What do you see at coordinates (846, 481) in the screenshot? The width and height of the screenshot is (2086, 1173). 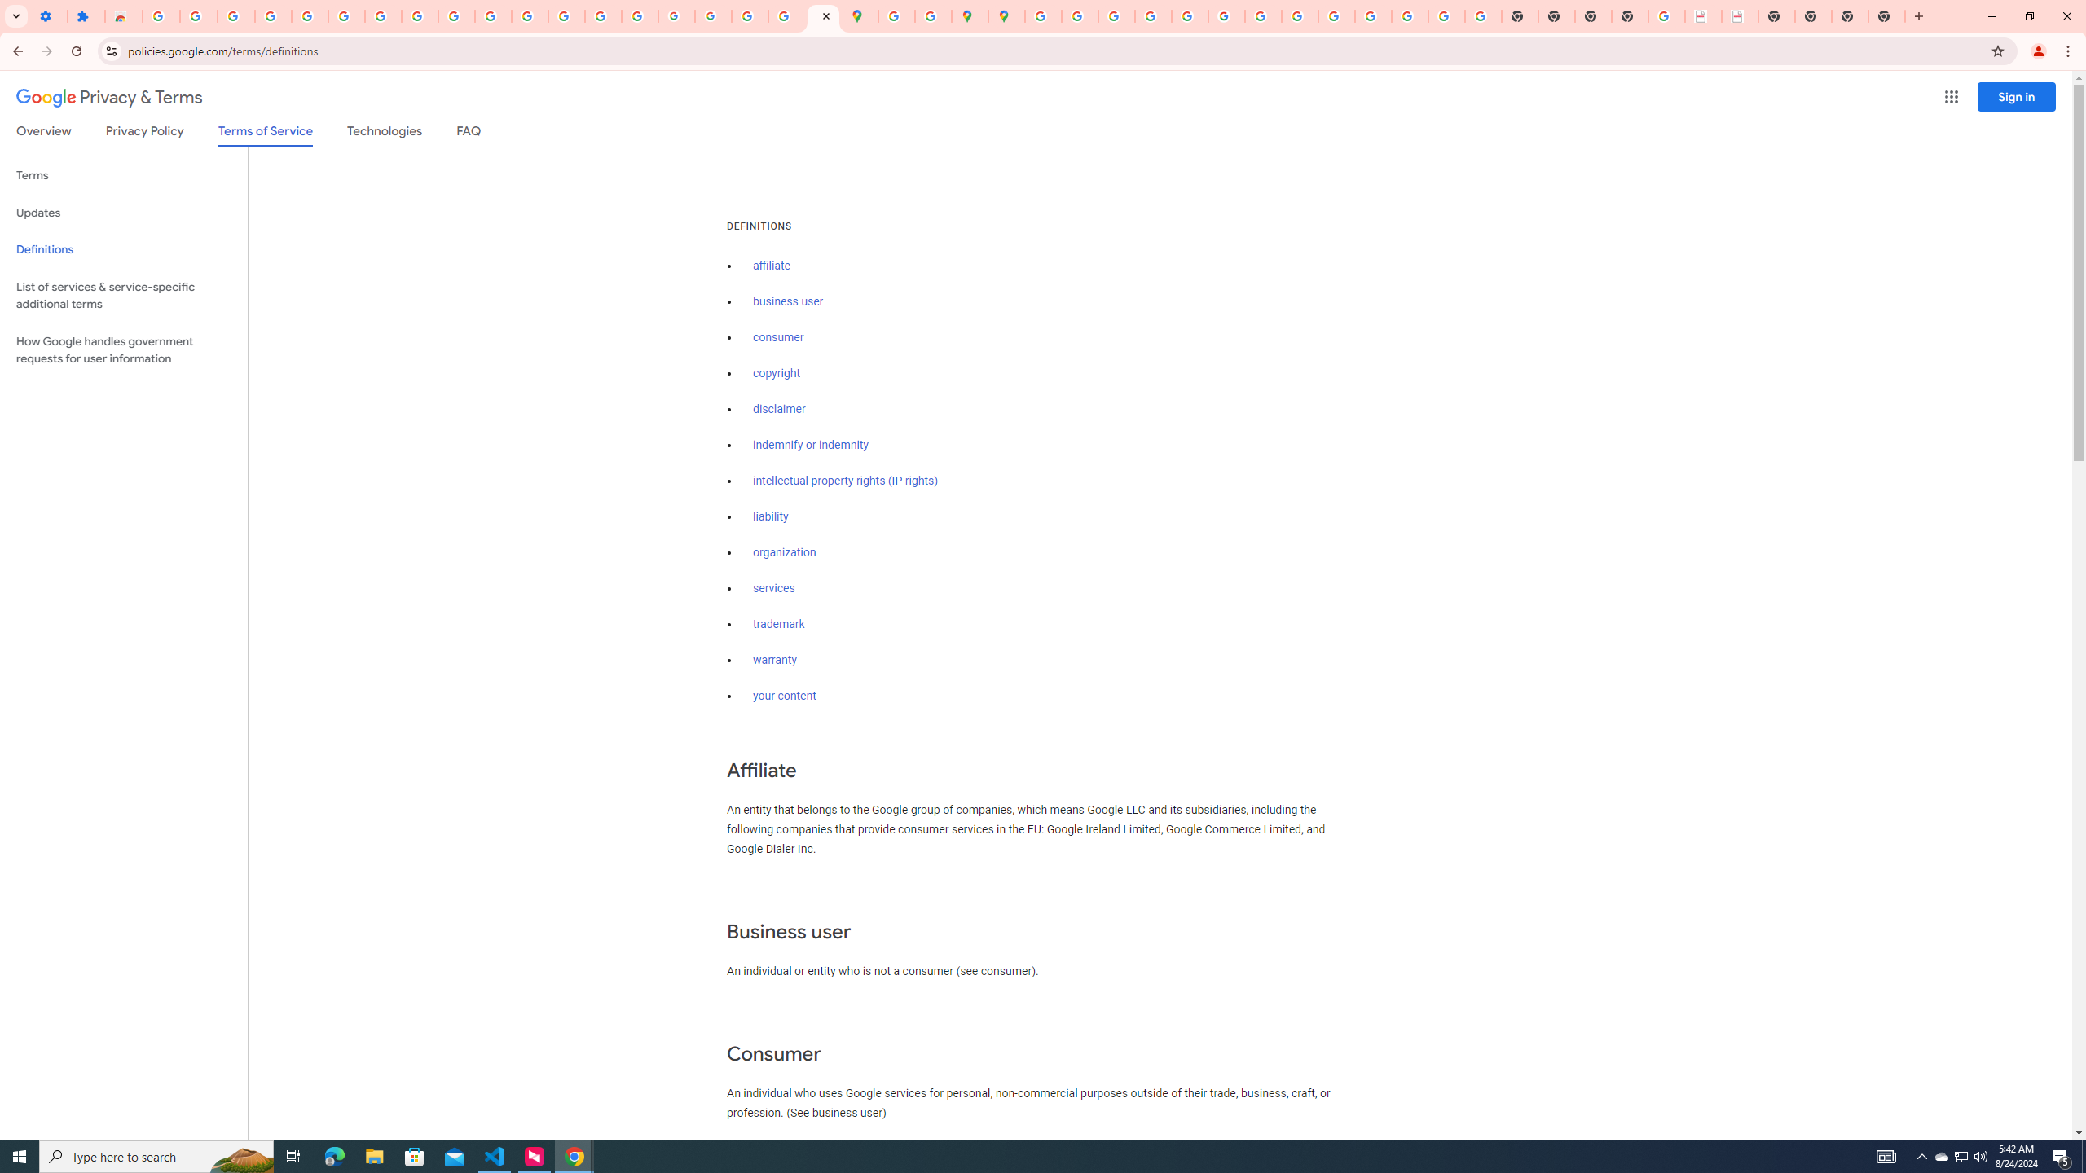 I see `intellectual property rights (IP rights)` at bounding box center [846, 481].